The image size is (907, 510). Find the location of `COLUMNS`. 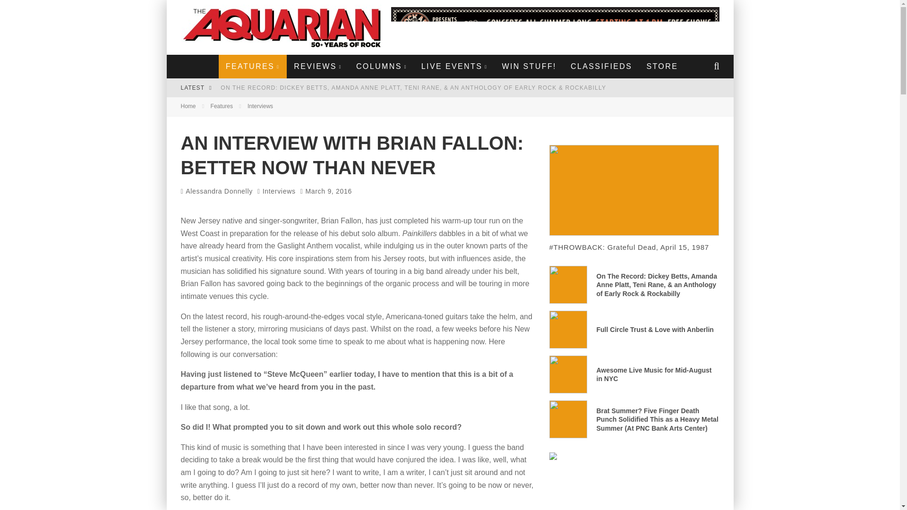

COLUMNS is located at coordinates (382, 66).